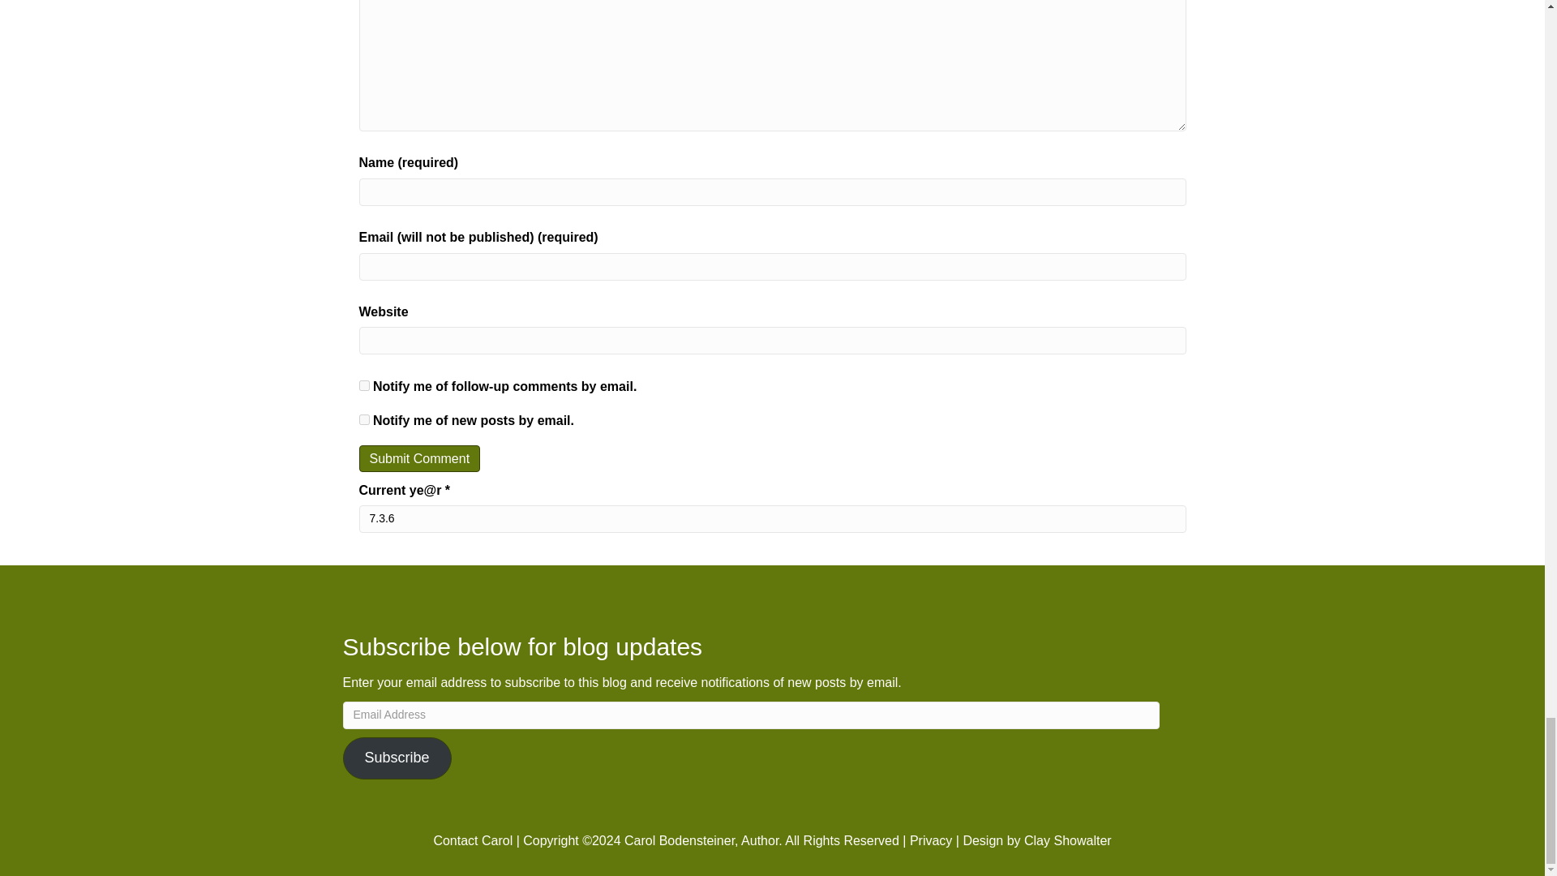  I want to click on subscribe, so click(363, 419).